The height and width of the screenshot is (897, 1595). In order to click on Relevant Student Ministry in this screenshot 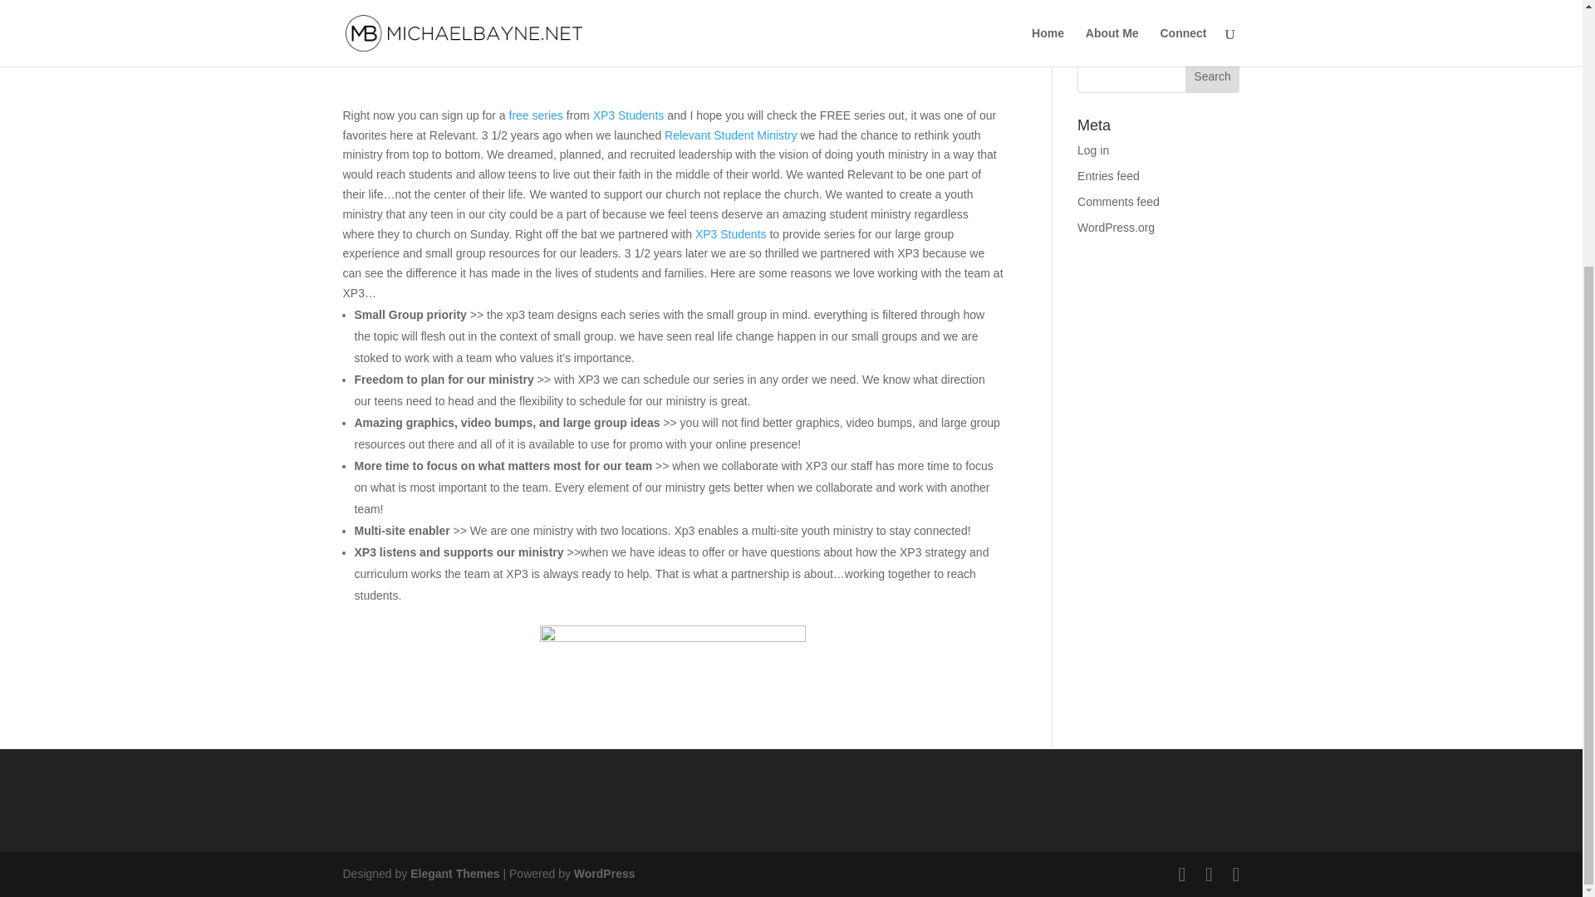, I will do `click(731, 135)`.